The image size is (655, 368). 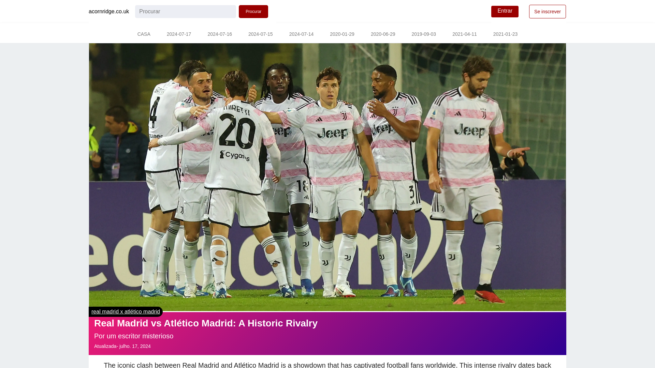 I want to click on acornridge.co.uk, so click(x=108, y=12).